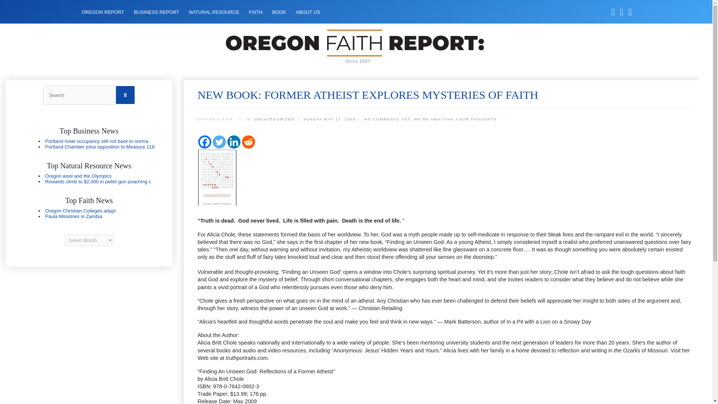  What do you see at coordinates (96, 141) in the screenshot?
I see `Portland hotel occupancy still not back to normal` at bounding box center [96, 141].